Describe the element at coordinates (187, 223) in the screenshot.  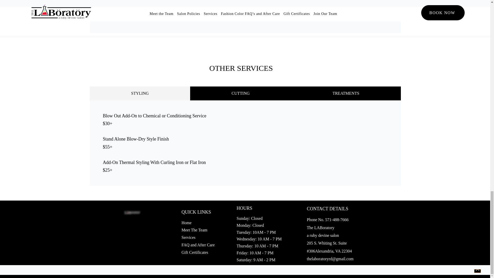
I see `Home` at that location.